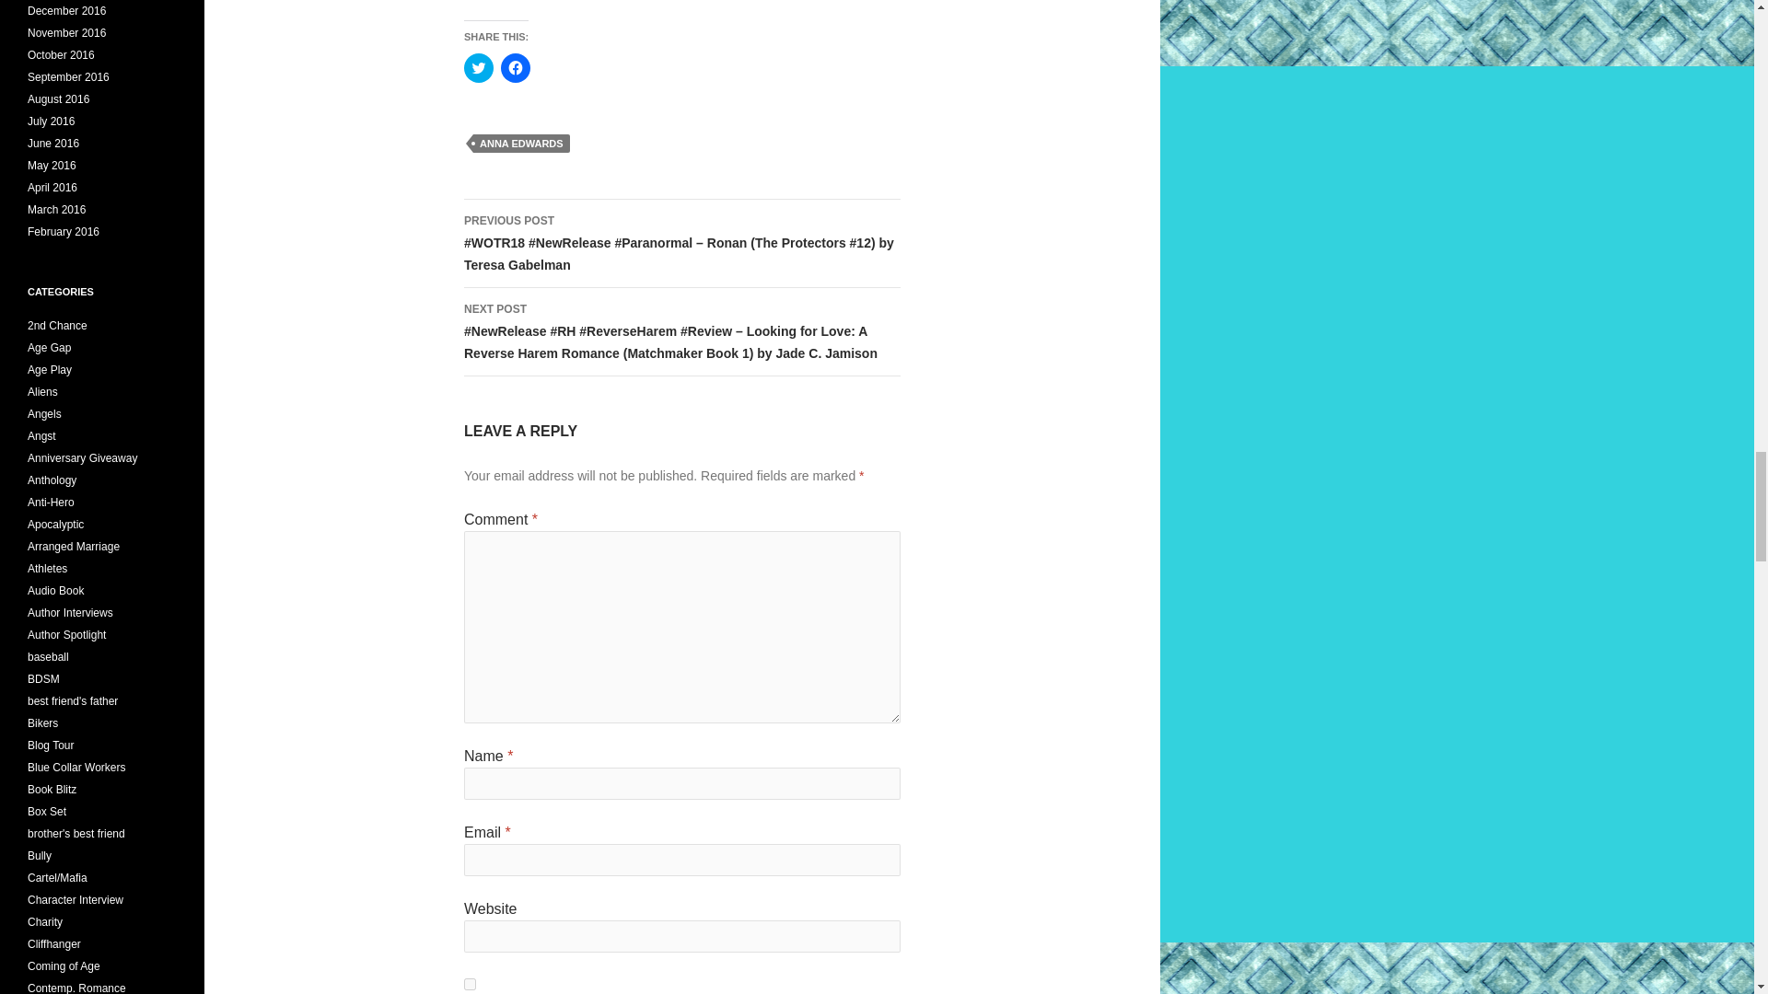 This screenshot has width=1768, height=994. What do you see at coordinates (470, 983) in the screenshot?
I see `yes` at bounding box center [470, 983].